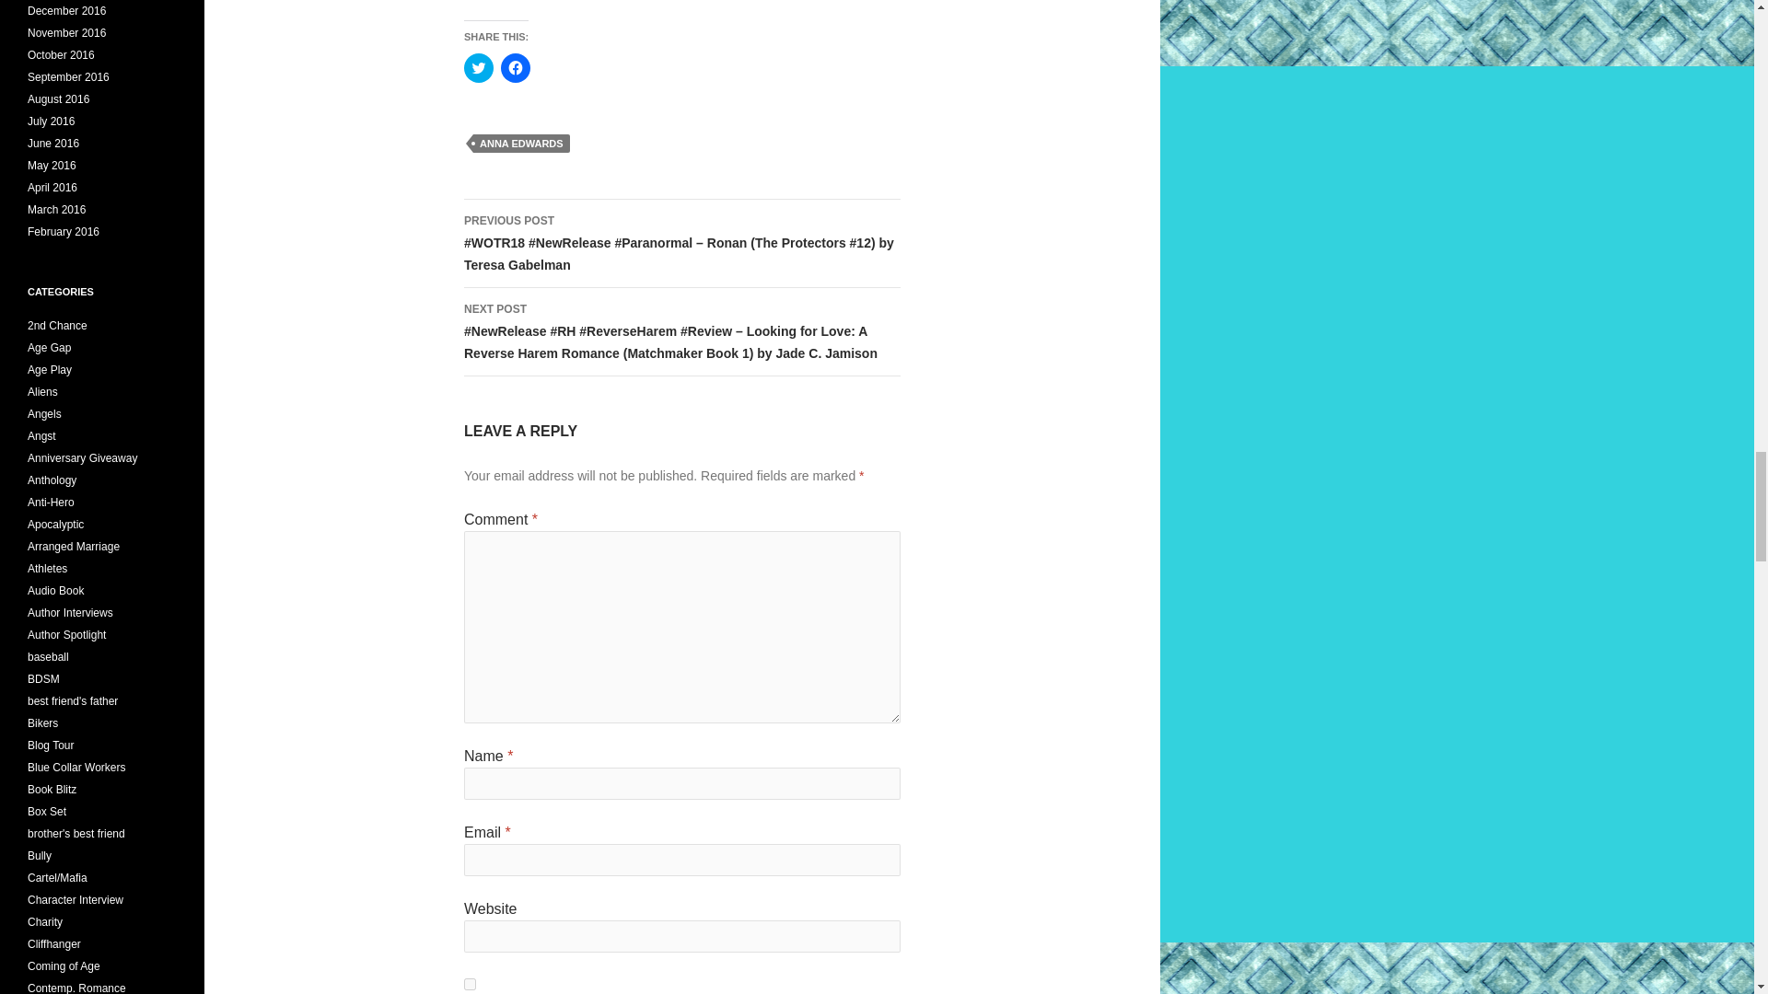 This screenshot has width=1768, height=994. What do you see at coordinates (470, 983) in the screenshot?
I see `yes` at bounding box center [470, 983].